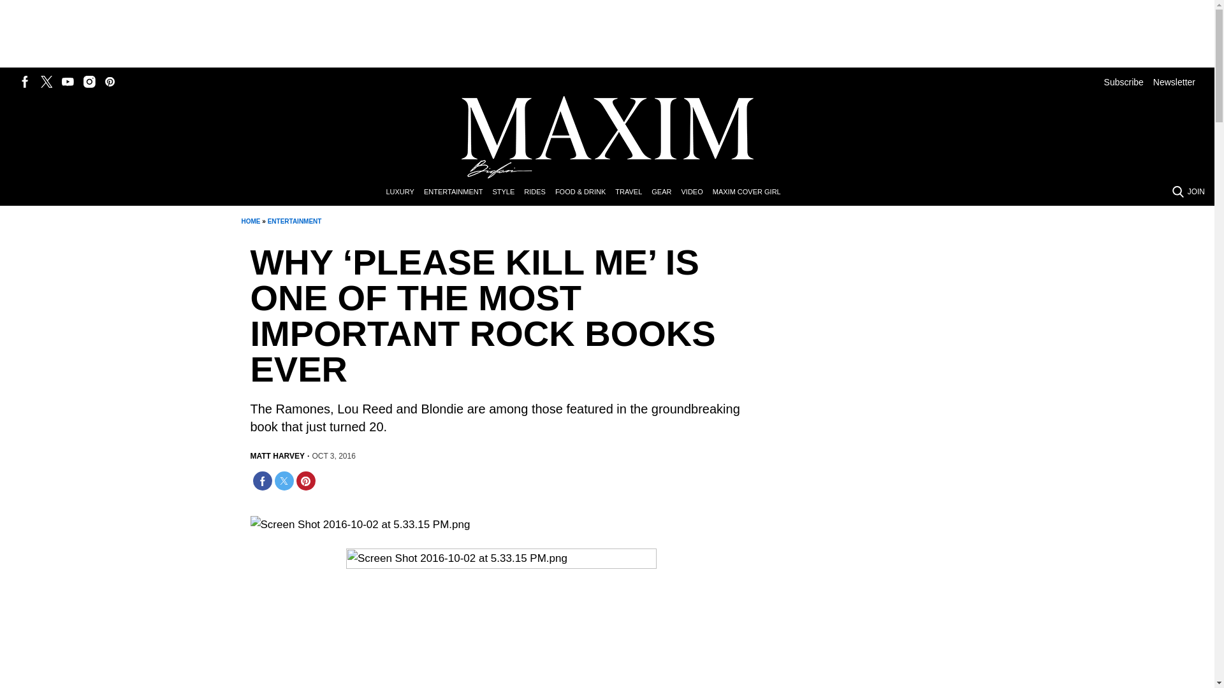 The width and height of the screenshot is (1224, 688). I want to click on Subscribe, so click(1123, 82).